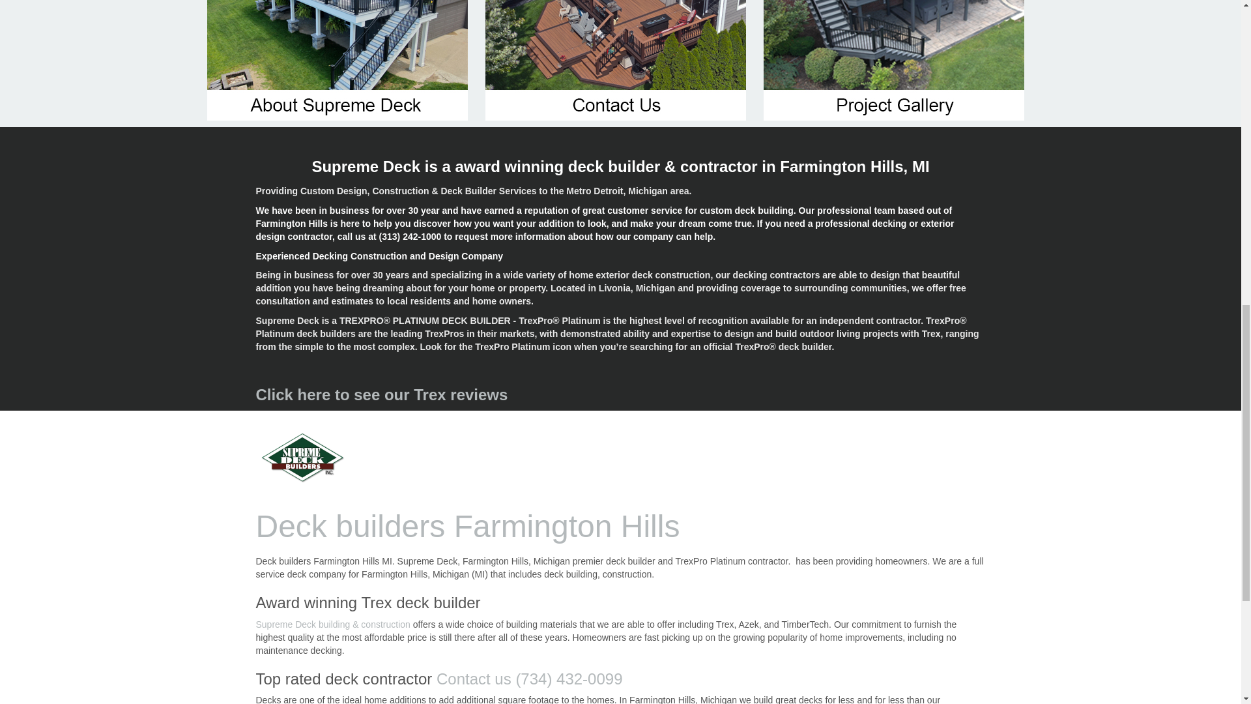  What do you see at coordinates (302, 458) in the screenshot?
I see `Deck builders Farmington Hills` at bounding box center [302, 458].